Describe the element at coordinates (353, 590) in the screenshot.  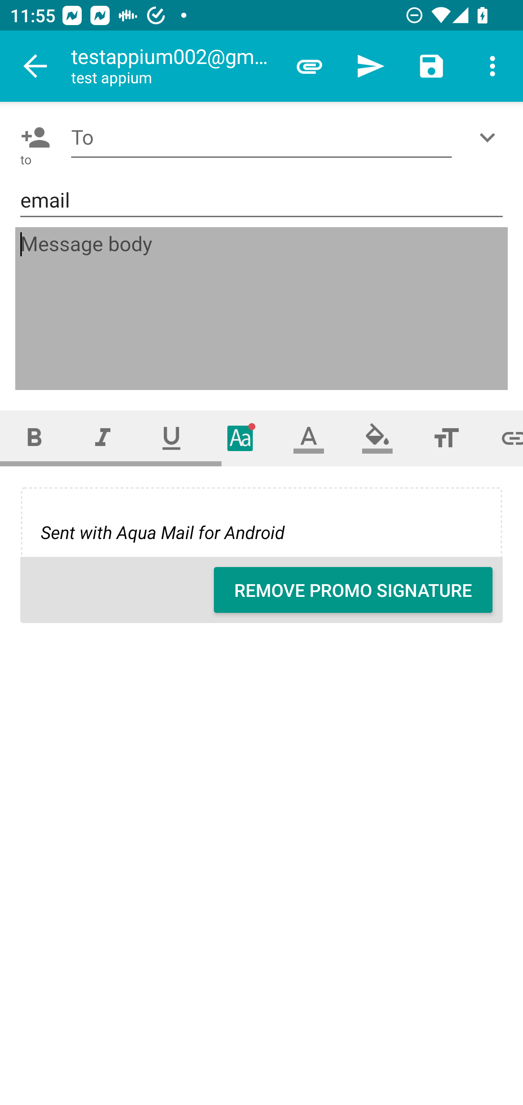
I see `REMOVE PROMO SIGNATURE` at that location.